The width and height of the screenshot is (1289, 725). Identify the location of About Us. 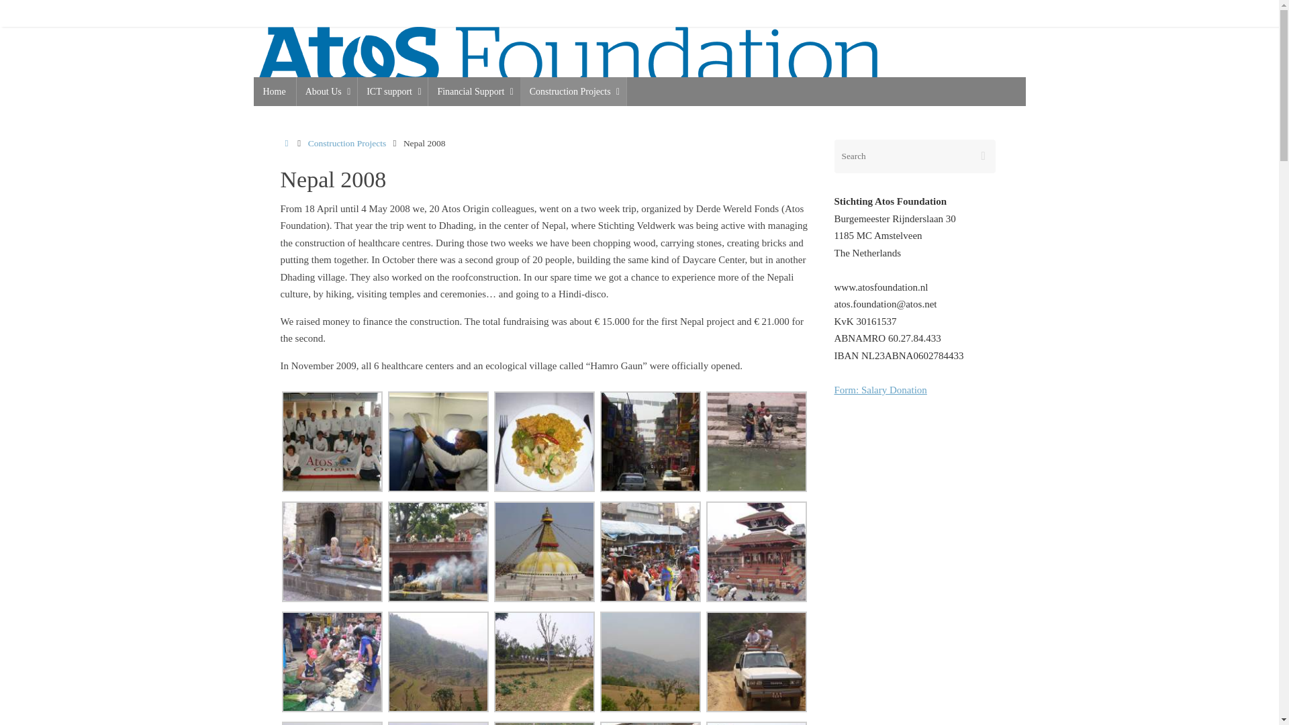
(326, 91).